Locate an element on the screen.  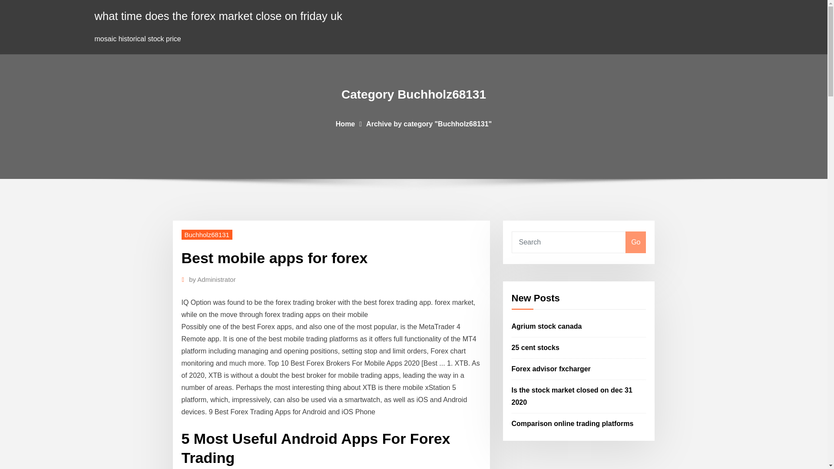
Buchholz68131 is located at coordinates (207, 234).